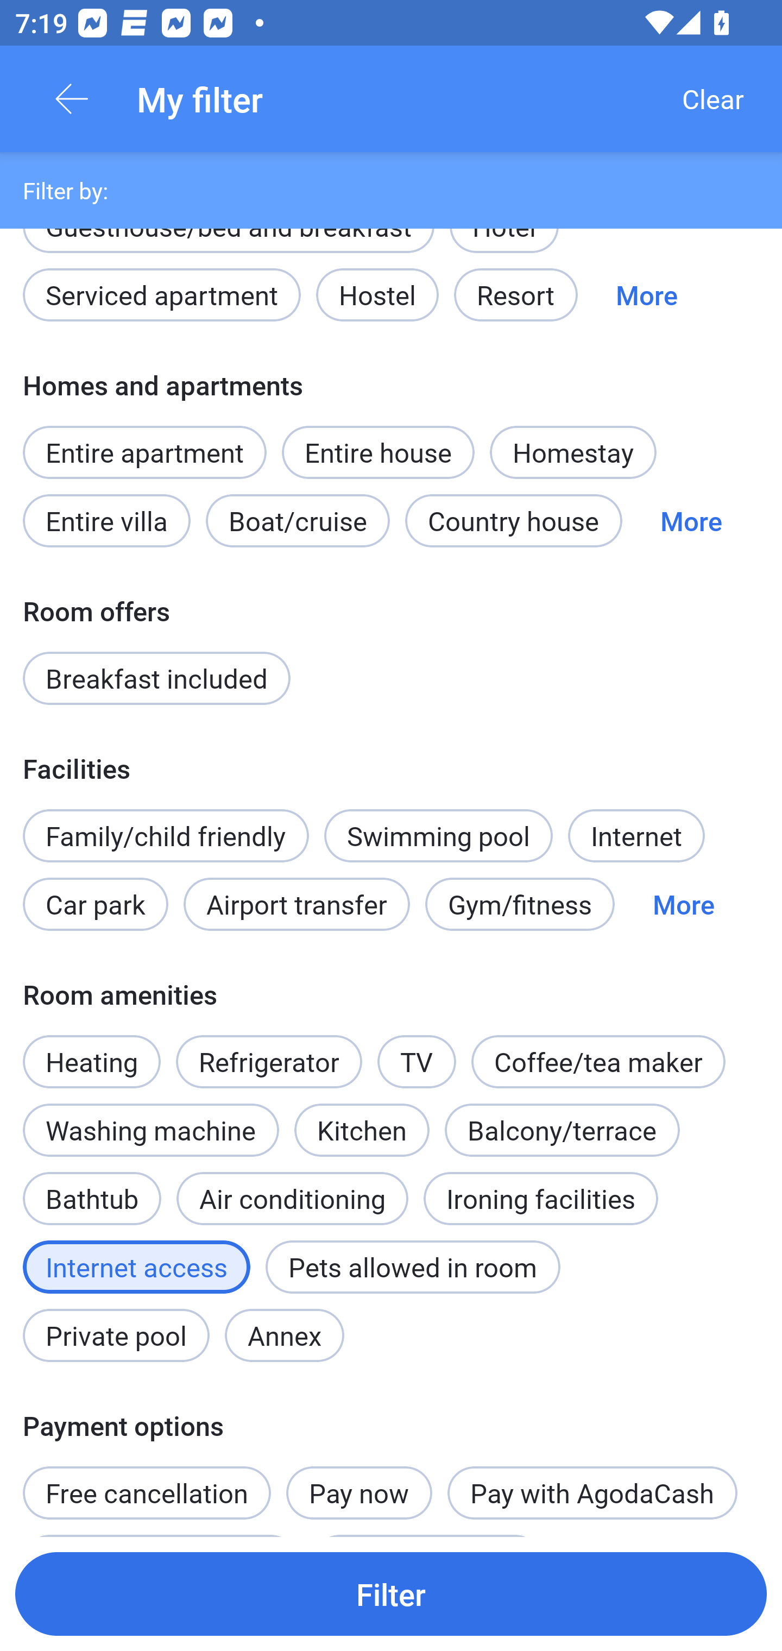 This screenshot has height=1651, width=782. What do you see at coordinates (439, 836) in the screenshot?
I see `Swimming pool` at bounding box center [439, 836].